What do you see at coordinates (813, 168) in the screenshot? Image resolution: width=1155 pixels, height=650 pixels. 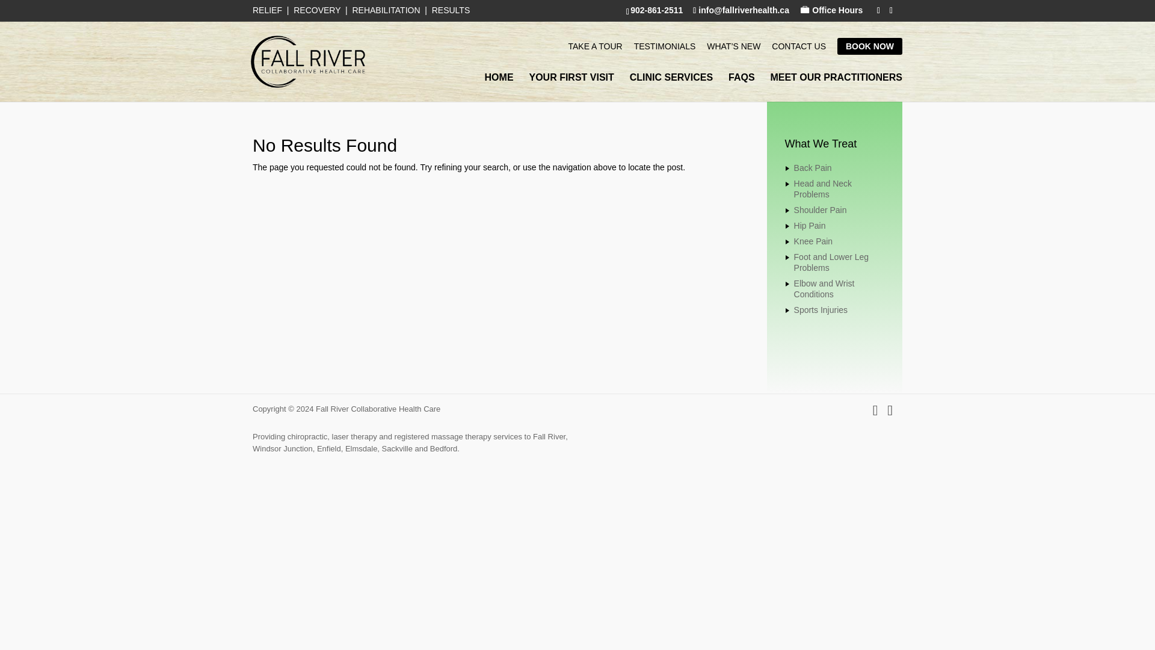 I see `Back Pain` at bounding box center [813, 168].